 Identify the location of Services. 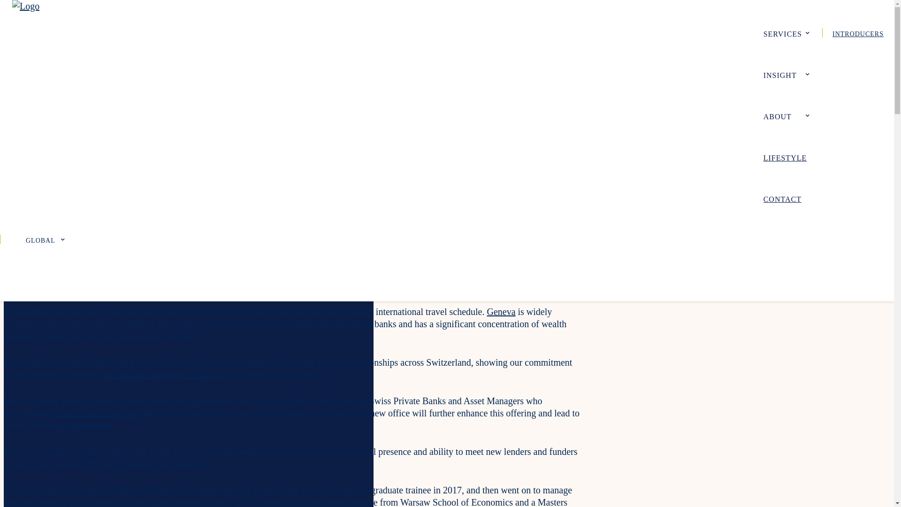
(786, 33).